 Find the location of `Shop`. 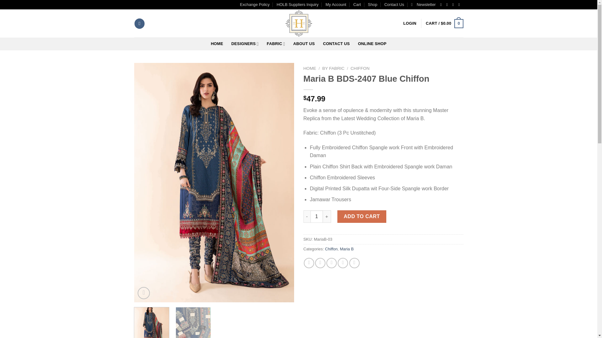

Shop is located at coordinates (372, 5).